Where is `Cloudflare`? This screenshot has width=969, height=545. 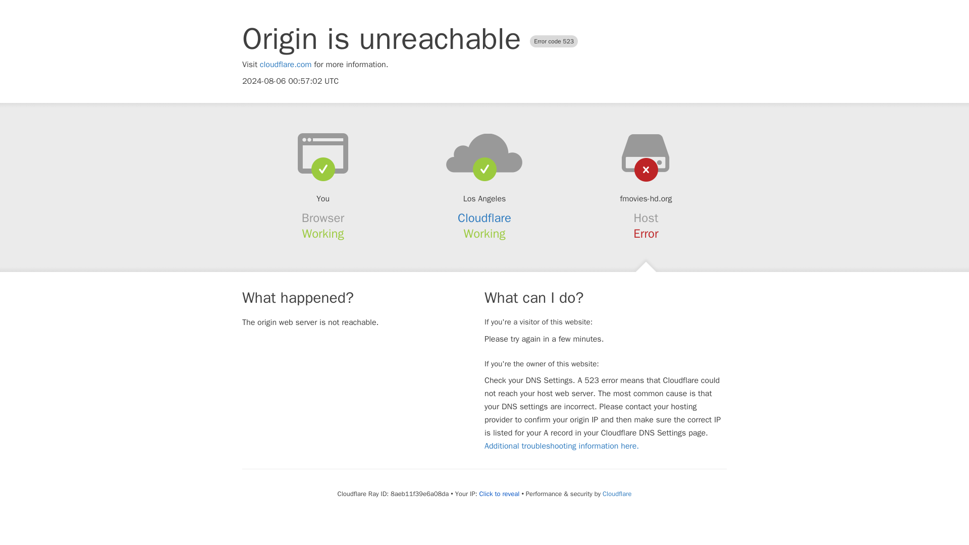 Cloudflare is located at coordinates (484, 218).